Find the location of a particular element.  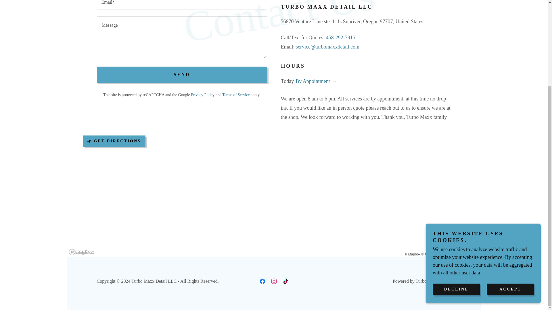

OpenStreetMap is located at coordinates (435, 254).